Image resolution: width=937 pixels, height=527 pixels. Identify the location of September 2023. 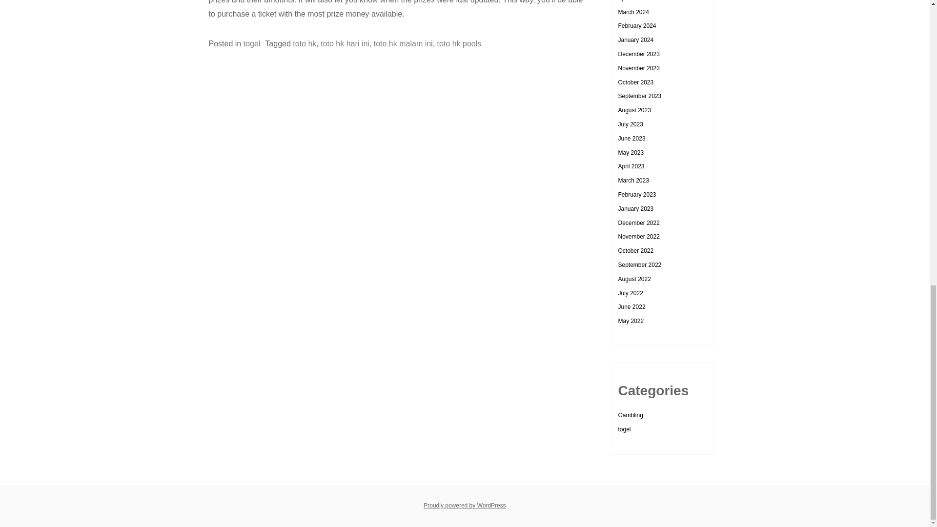
(639, 96).